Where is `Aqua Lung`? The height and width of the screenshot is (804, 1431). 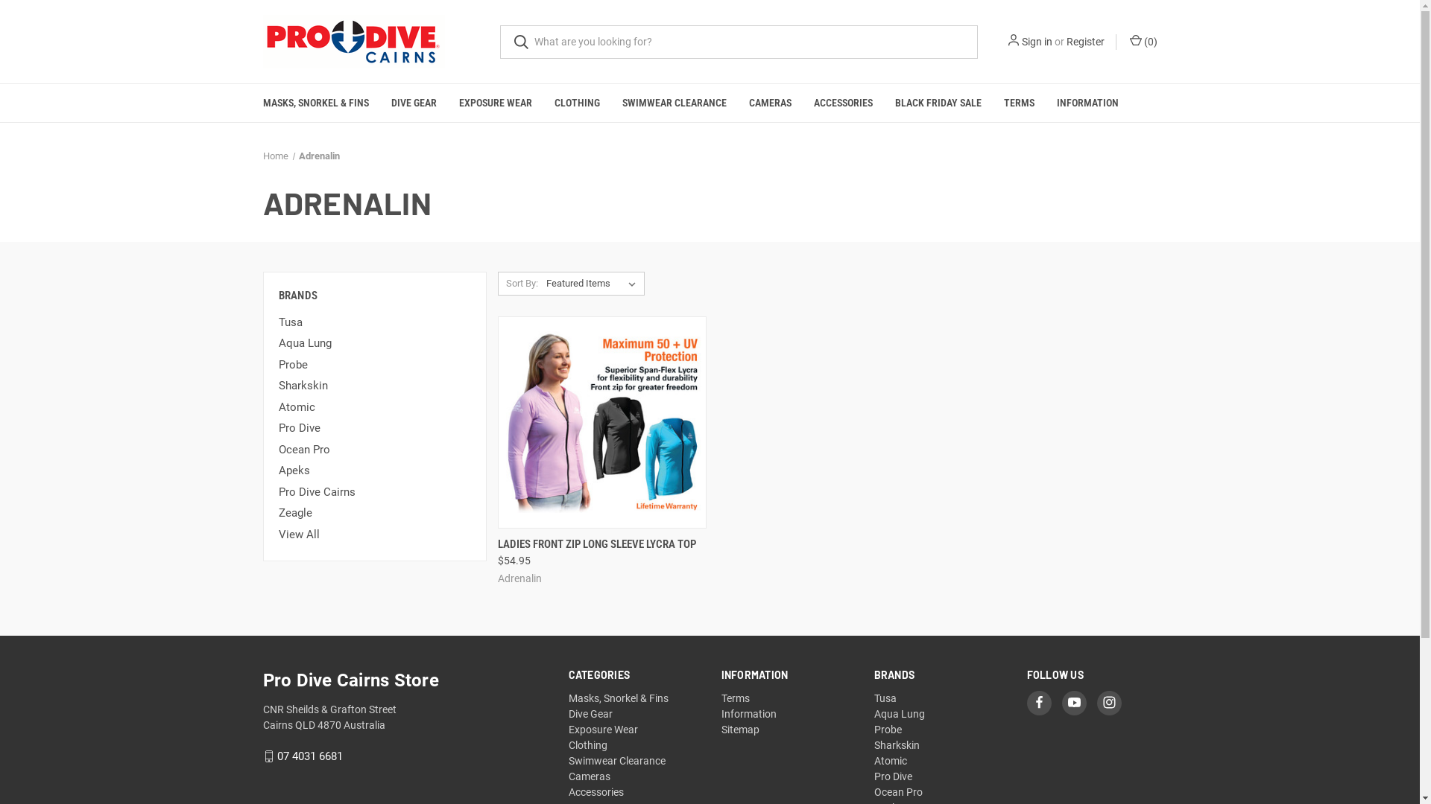 Aqua Lung is located at coordinates (375, 343).